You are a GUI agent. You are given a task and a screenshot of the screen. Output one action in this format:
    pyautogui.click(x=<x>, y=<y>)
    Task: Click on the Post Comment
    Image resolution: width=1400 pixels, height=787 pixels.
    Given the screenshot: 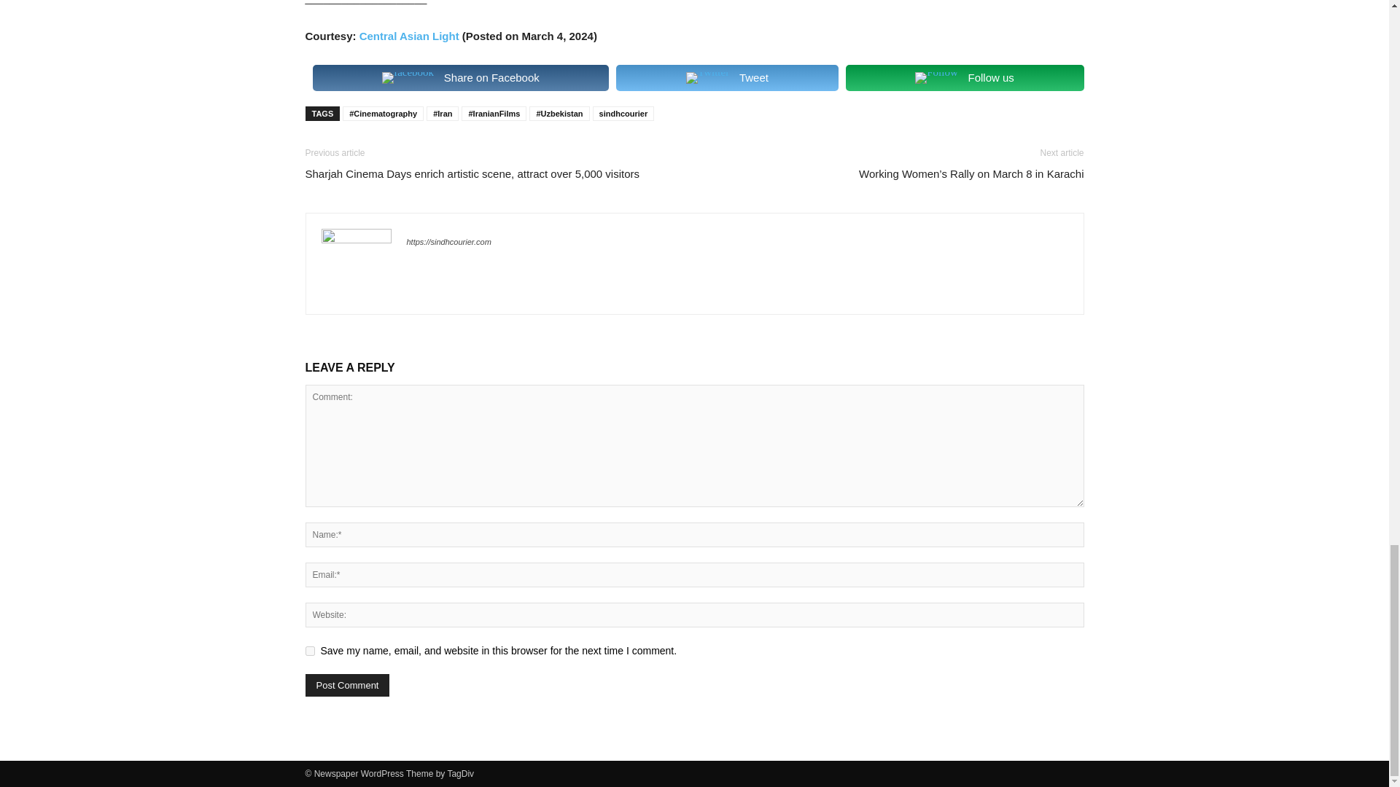 What is the action you would take?
    pyautogui.click(x=347, y=685)
    